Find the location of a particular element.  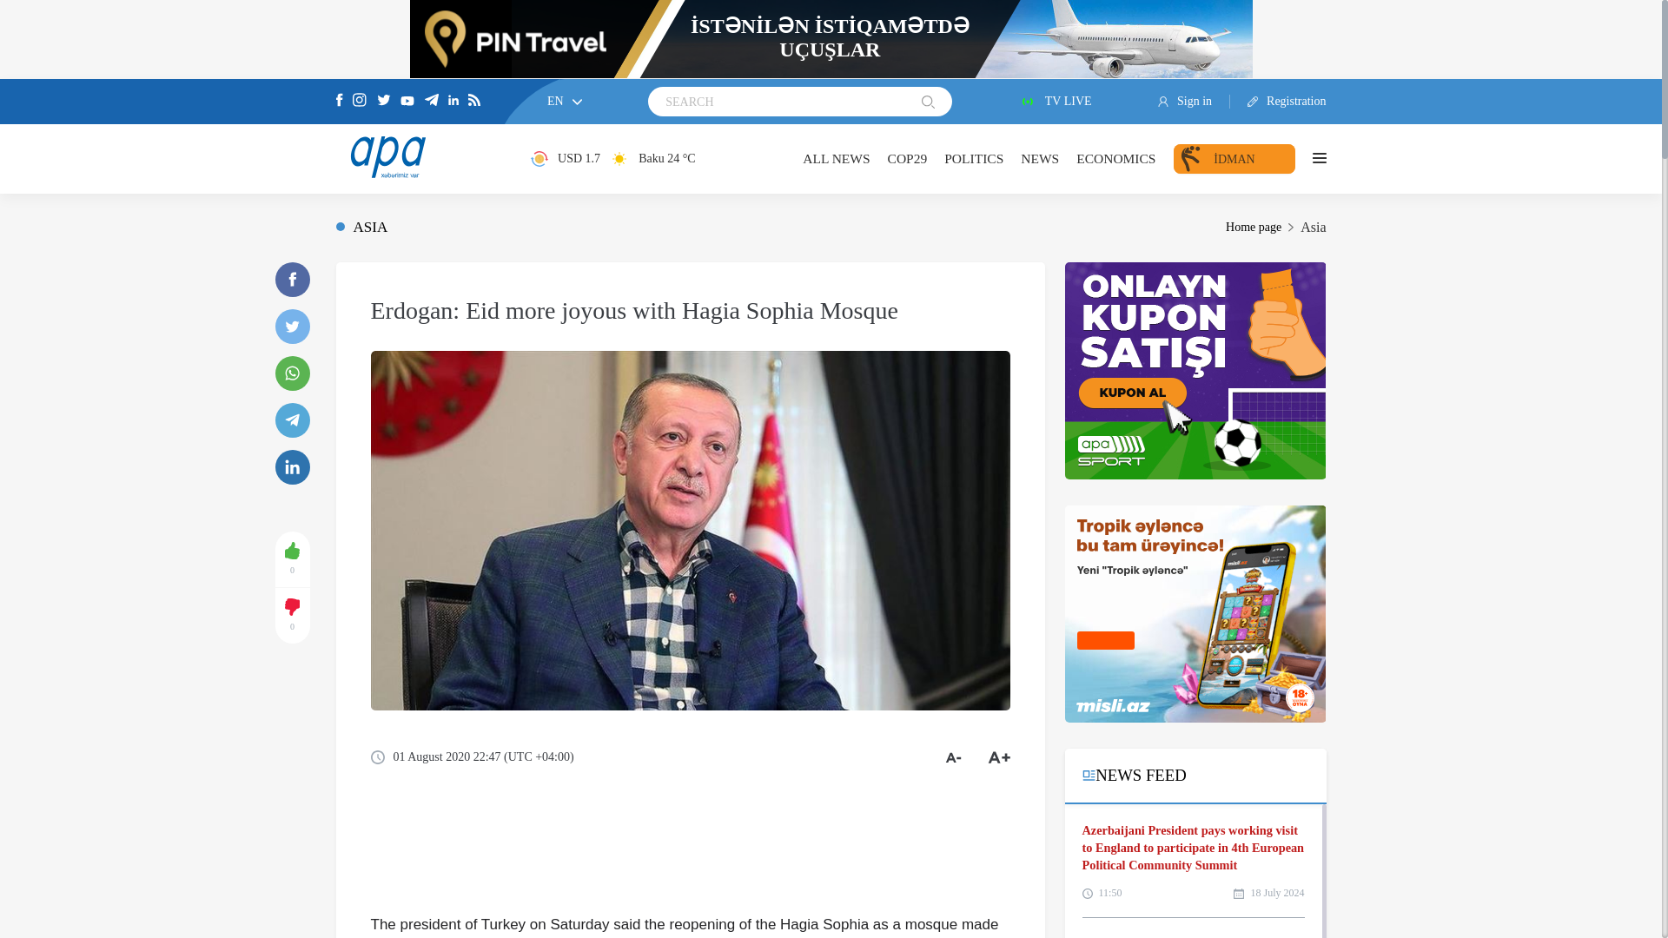

USD 1.7 is located at coordinates (565, 158).